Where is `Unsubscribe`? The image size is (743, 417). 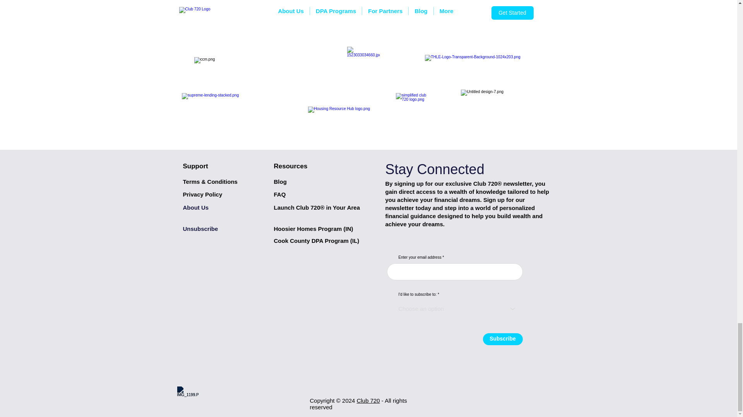
Unsubscribe is located at coordinates (200, 229).